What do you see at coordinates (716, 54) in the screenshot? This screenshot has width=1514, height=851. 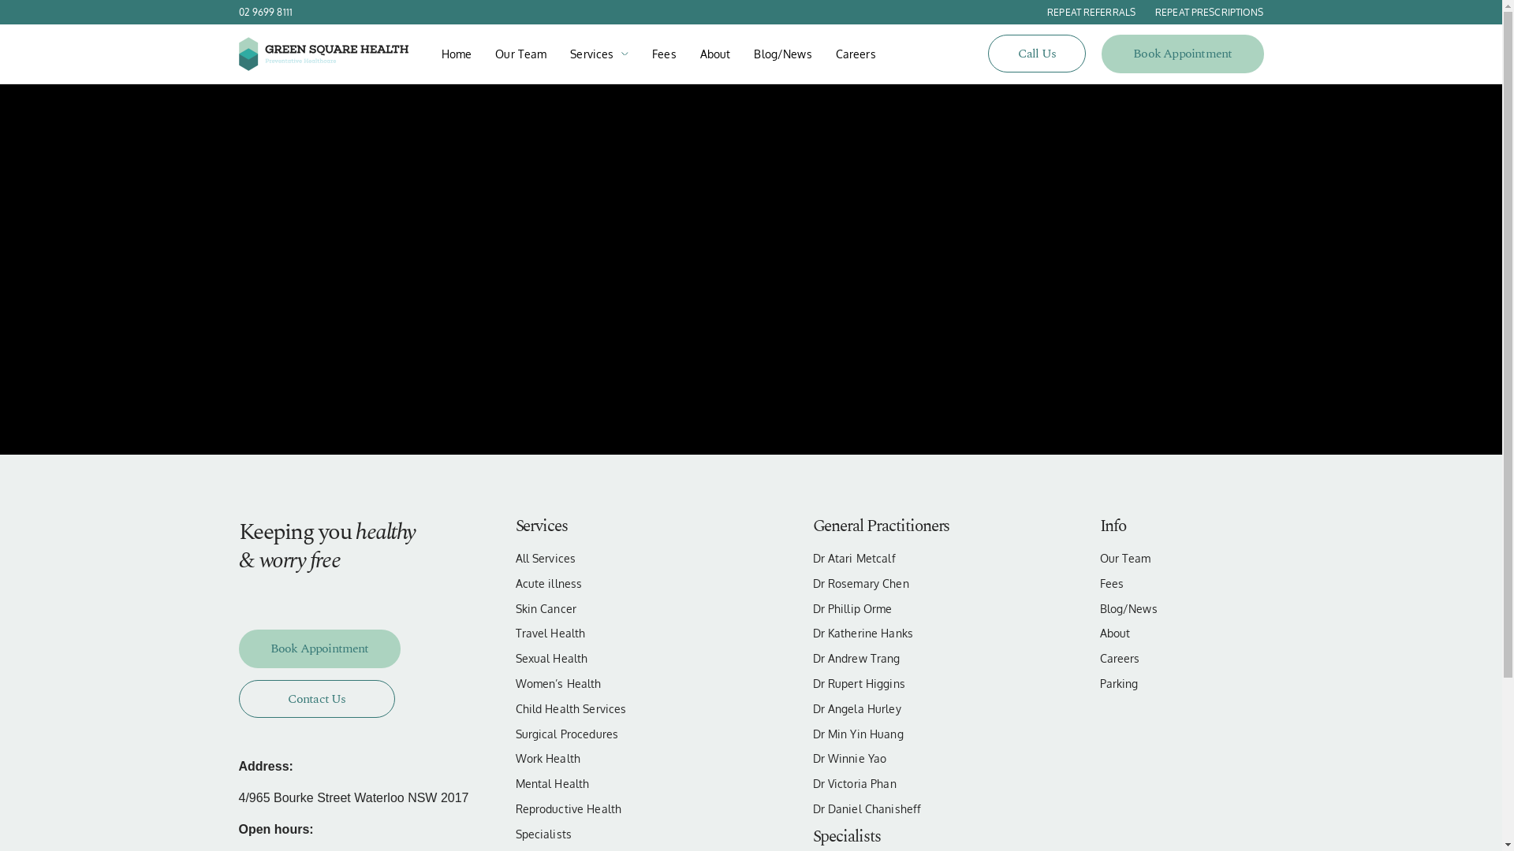 I see `About` at bounding box center [716, 54].